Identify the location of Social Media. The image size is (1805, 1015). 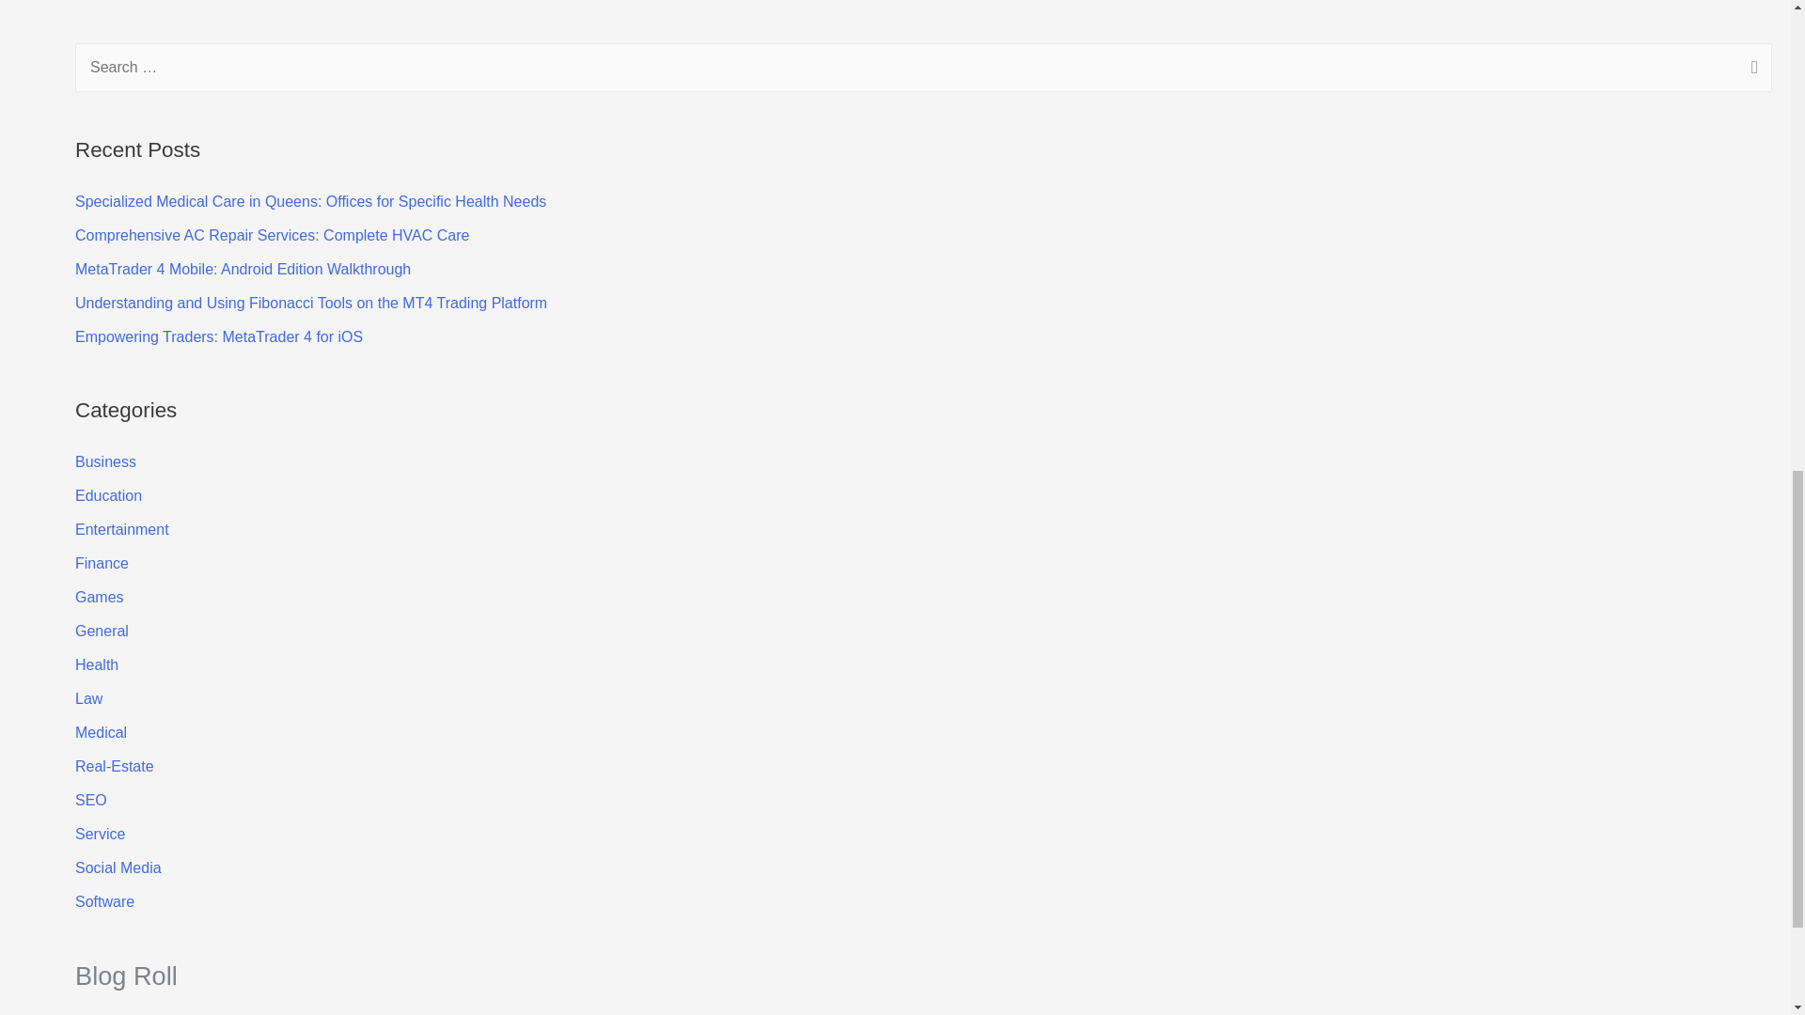
(118, 867).